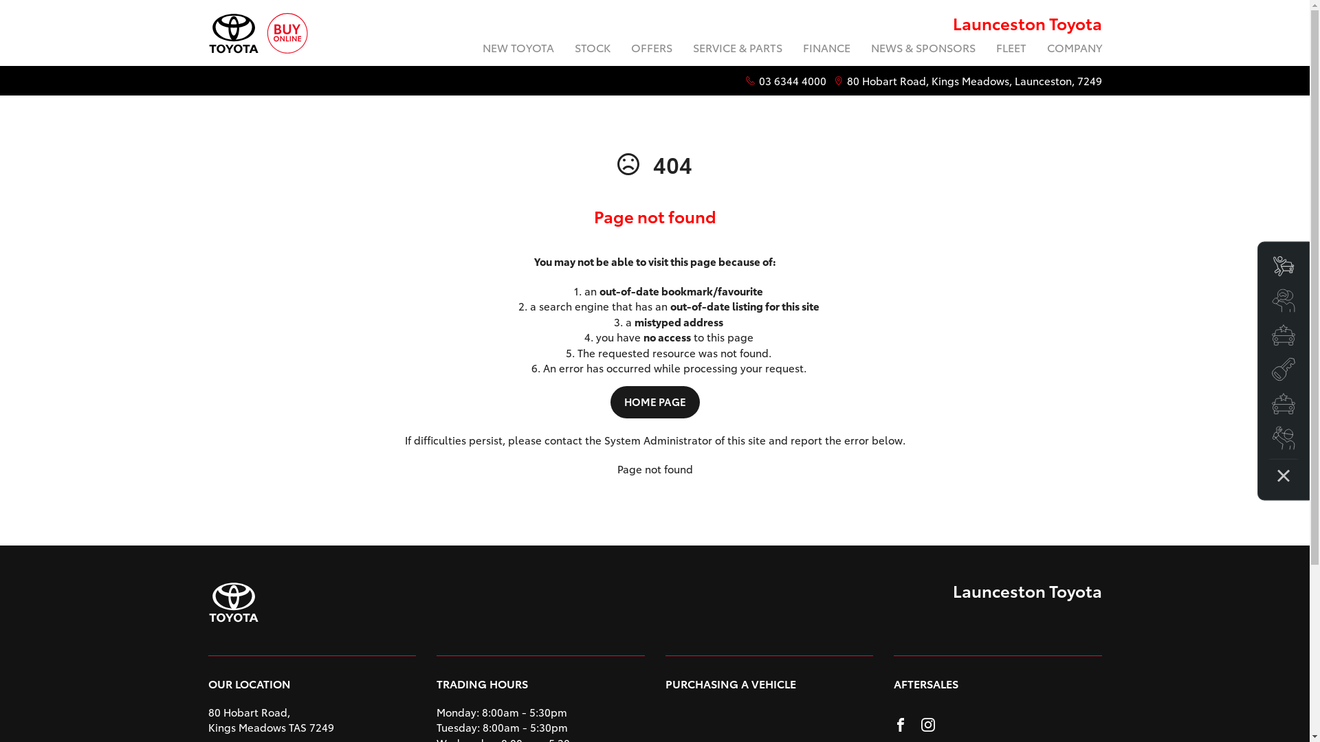 The image size is (1320, 742). Describe the element at coordinates (518, 49) in the screenshot. I see `NEW TOYOTA` at that location.